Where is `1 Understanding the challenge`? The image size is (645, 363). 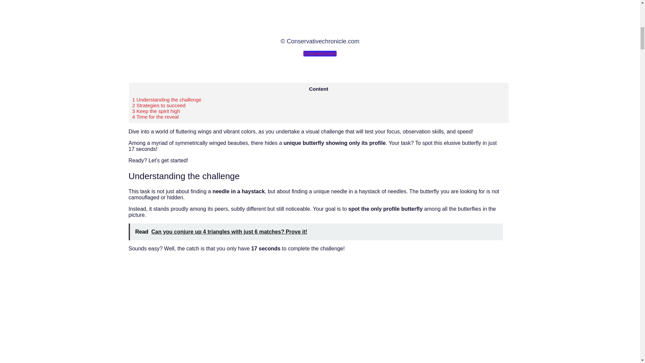 1 Understanding the challenge is located at coordinates (167, 99).